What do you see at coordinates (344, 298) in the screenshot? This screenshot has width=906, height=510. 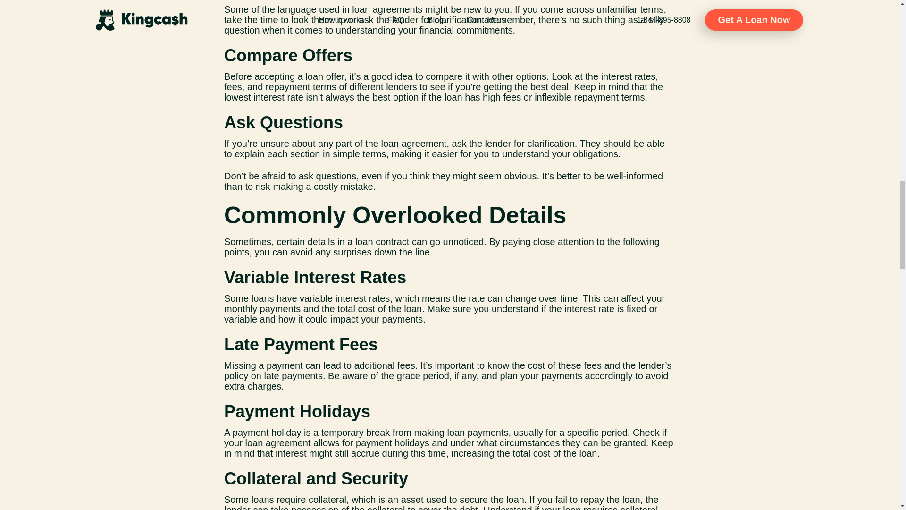 I see `variable interest rates` at bounding box center [344, 298].